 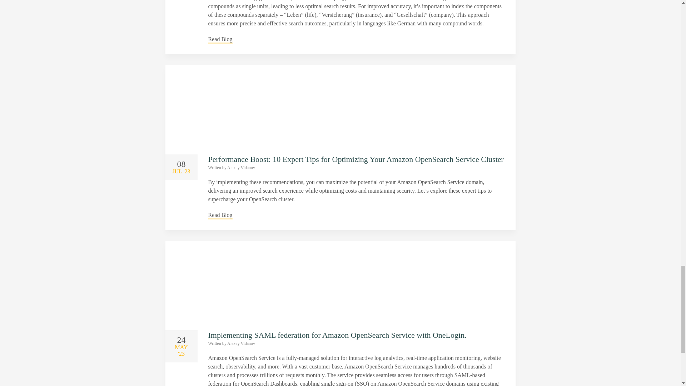 I want to click on Alexey Vidanov, so click(x=241, y=168).